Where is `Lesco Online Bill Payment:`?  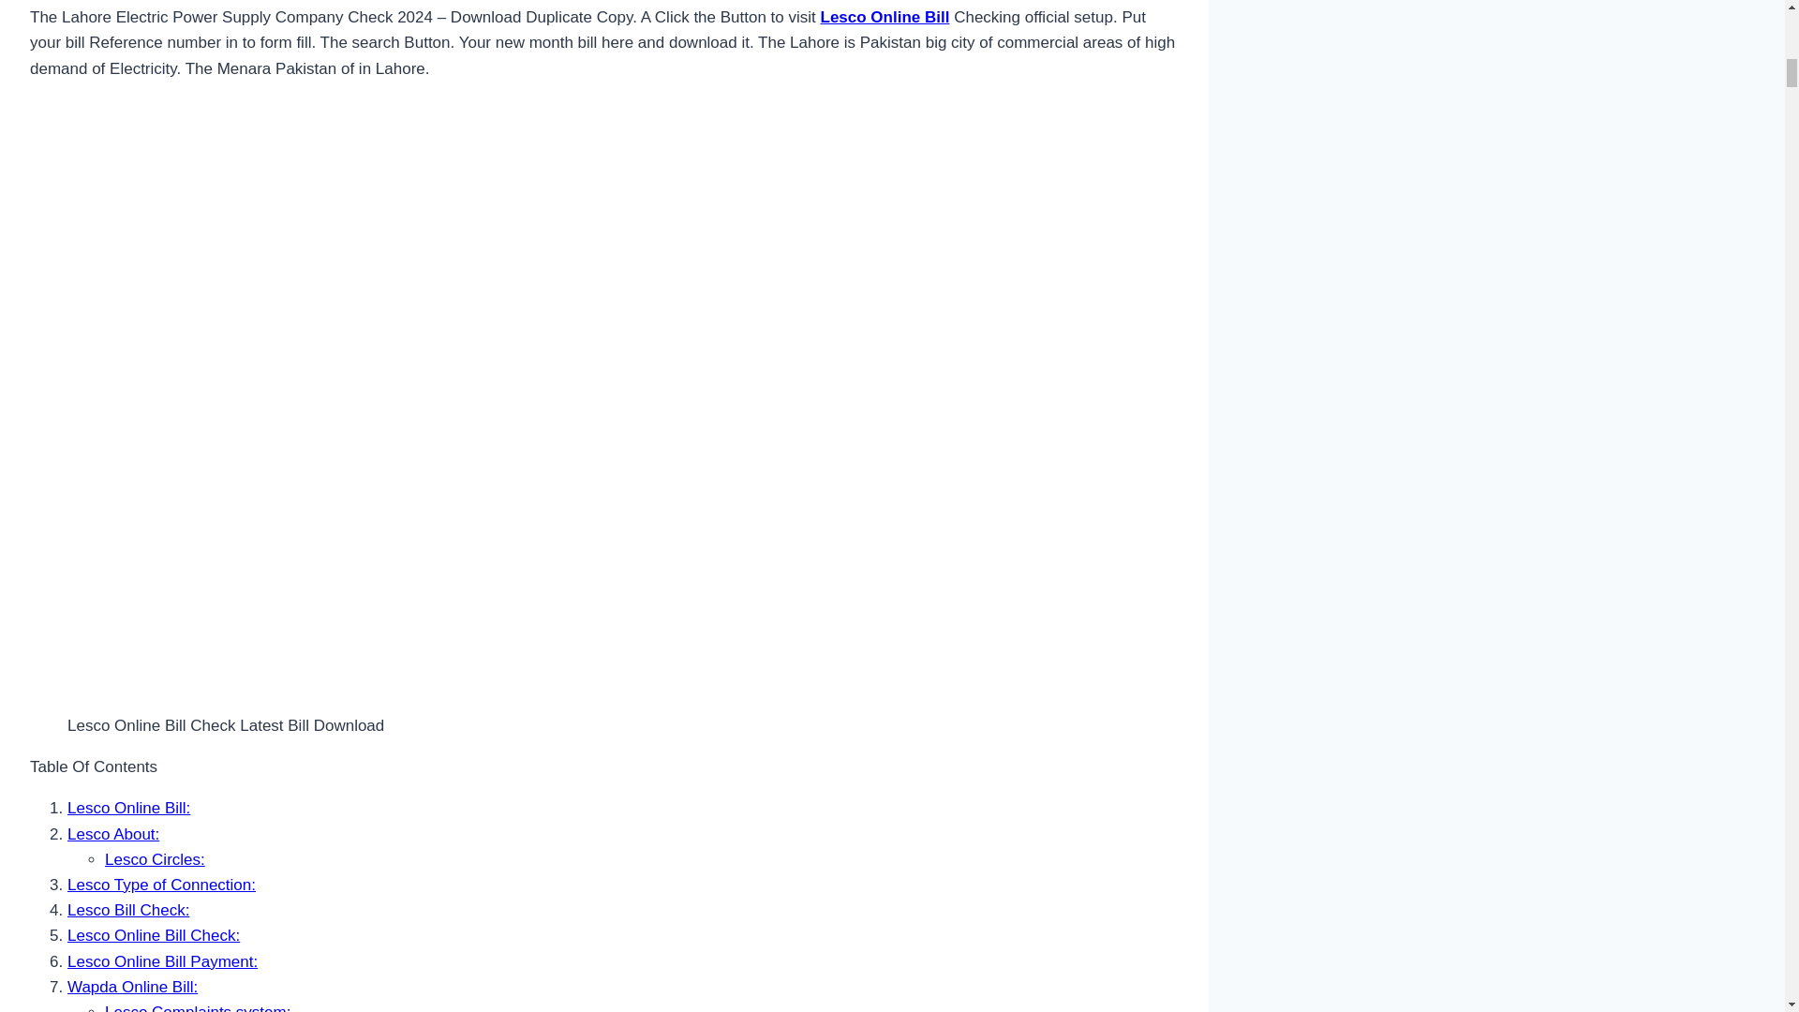 Lesco Online Bill Payment: is located at coordinates (162, 960).